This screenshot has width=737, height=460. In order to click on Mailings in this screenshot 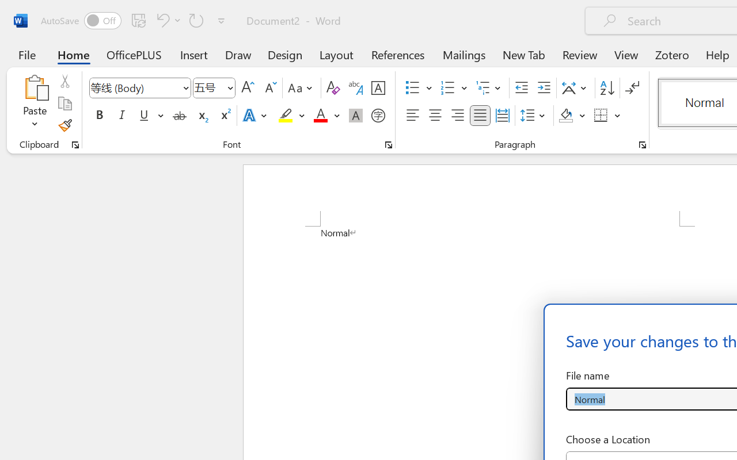, I will do `click(464, 54)`.